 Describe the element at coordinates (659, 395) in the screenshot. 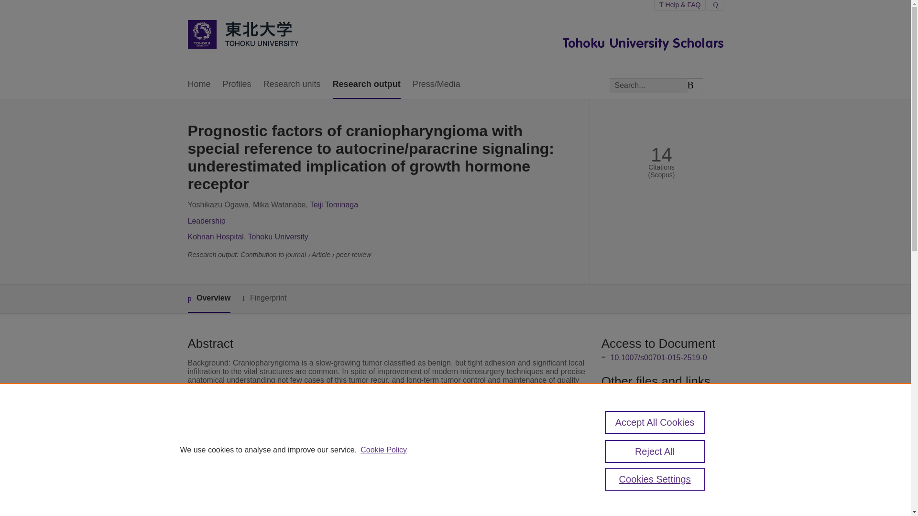

I see `Link to publication in Scopus` at that location.